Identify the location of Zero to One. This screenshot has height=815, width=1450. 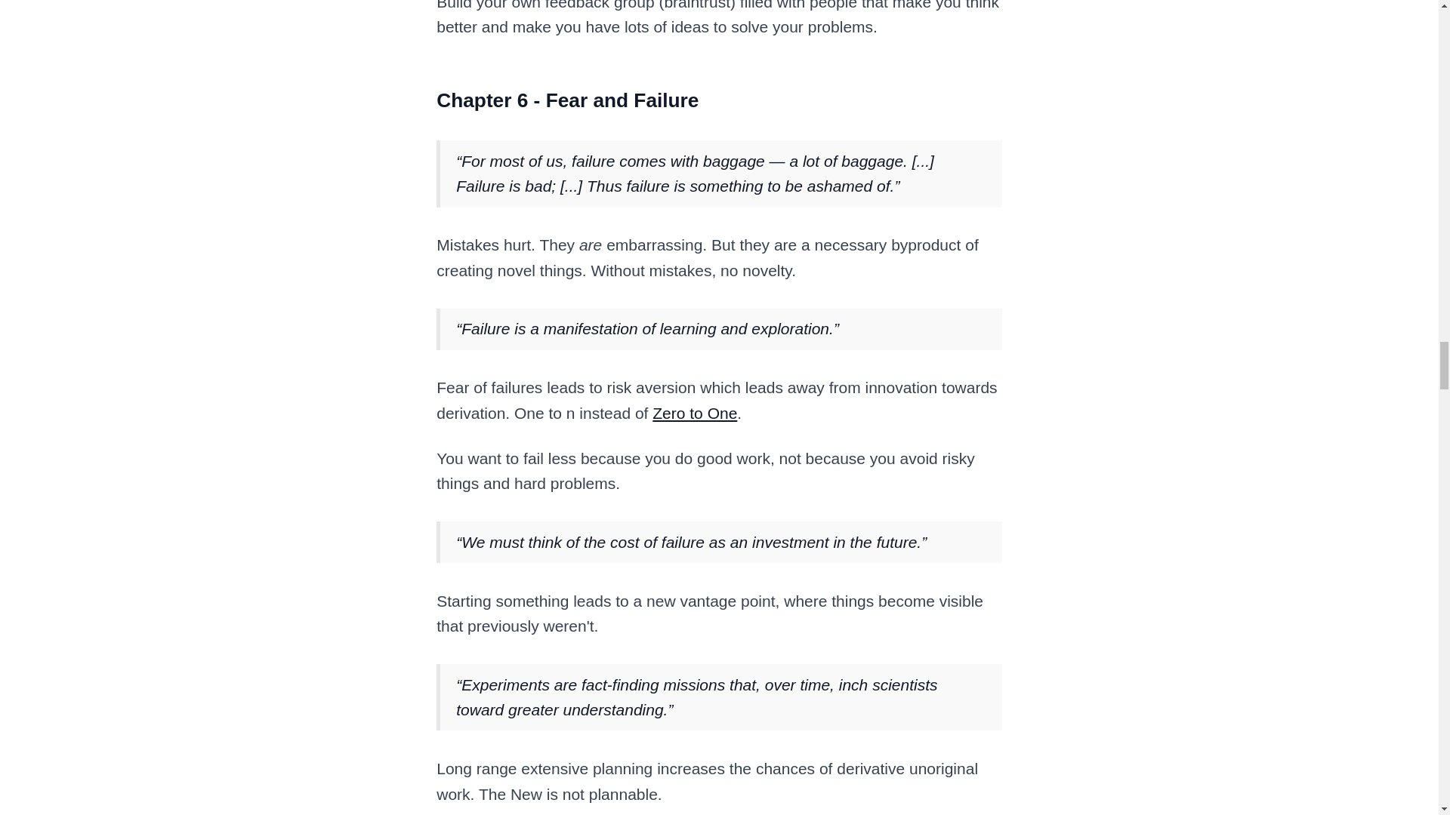
(695, 413).